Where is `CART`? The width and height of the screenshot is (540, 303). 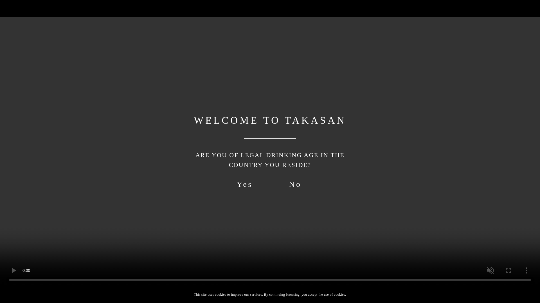 CART is located at coordinates (424, 11).